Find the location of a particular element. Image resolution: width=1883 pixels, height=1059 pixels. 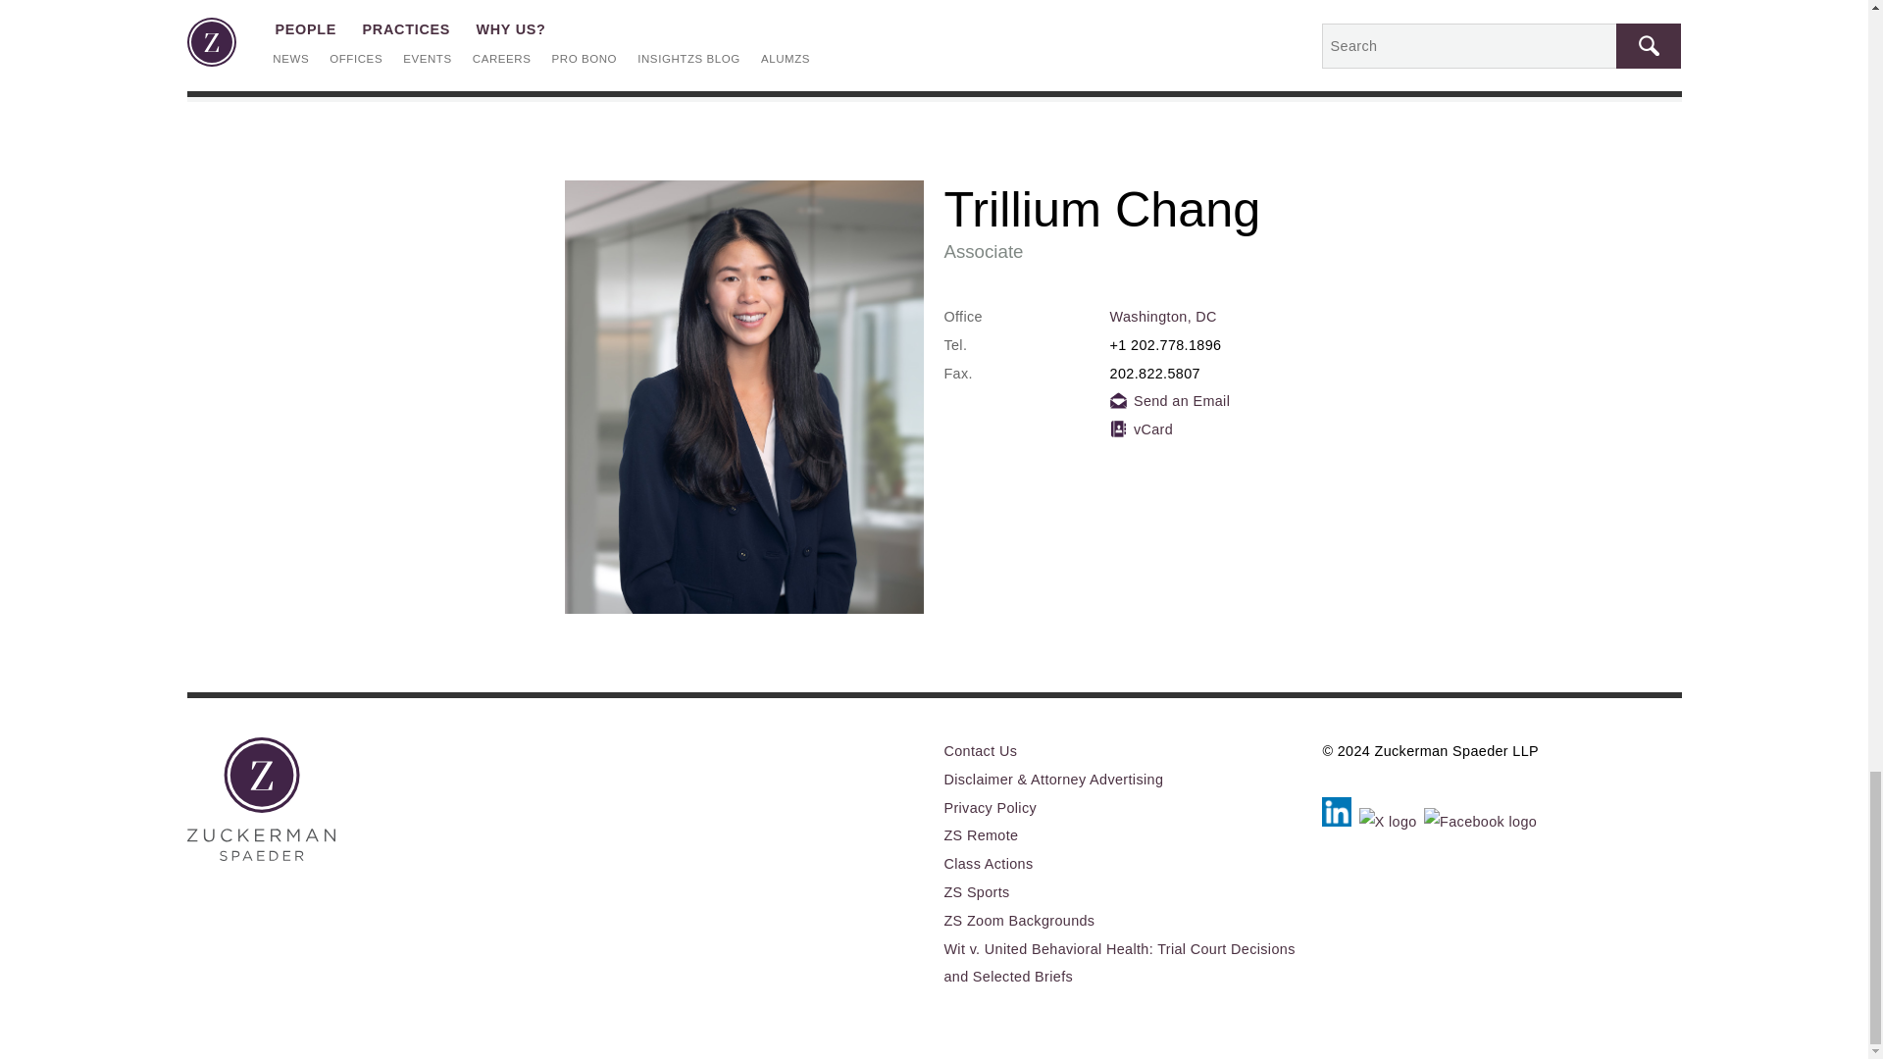

Link to Zuckerman Facebook is located at coordinates (1481, 819).